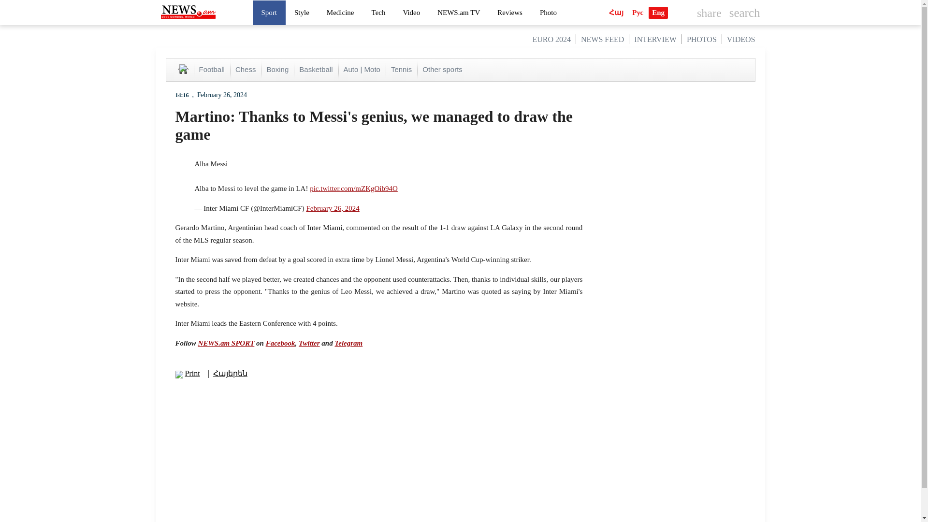 This screenshot has width=928, height=522. What do you see at coordinates (551, 39) in the screenshot?
I see `EURO 2024` at bounding box center [551, 39].